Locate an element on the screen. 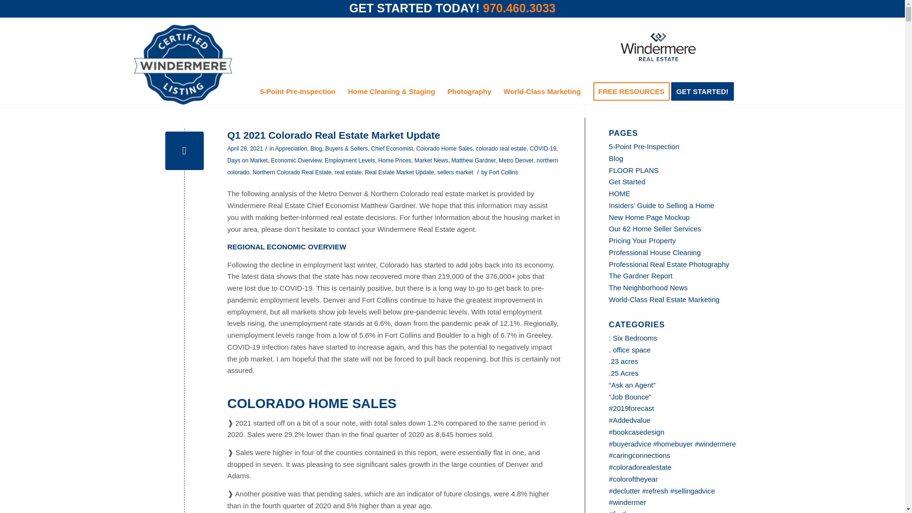  Metro Denver is located at coordinates (516, 160).